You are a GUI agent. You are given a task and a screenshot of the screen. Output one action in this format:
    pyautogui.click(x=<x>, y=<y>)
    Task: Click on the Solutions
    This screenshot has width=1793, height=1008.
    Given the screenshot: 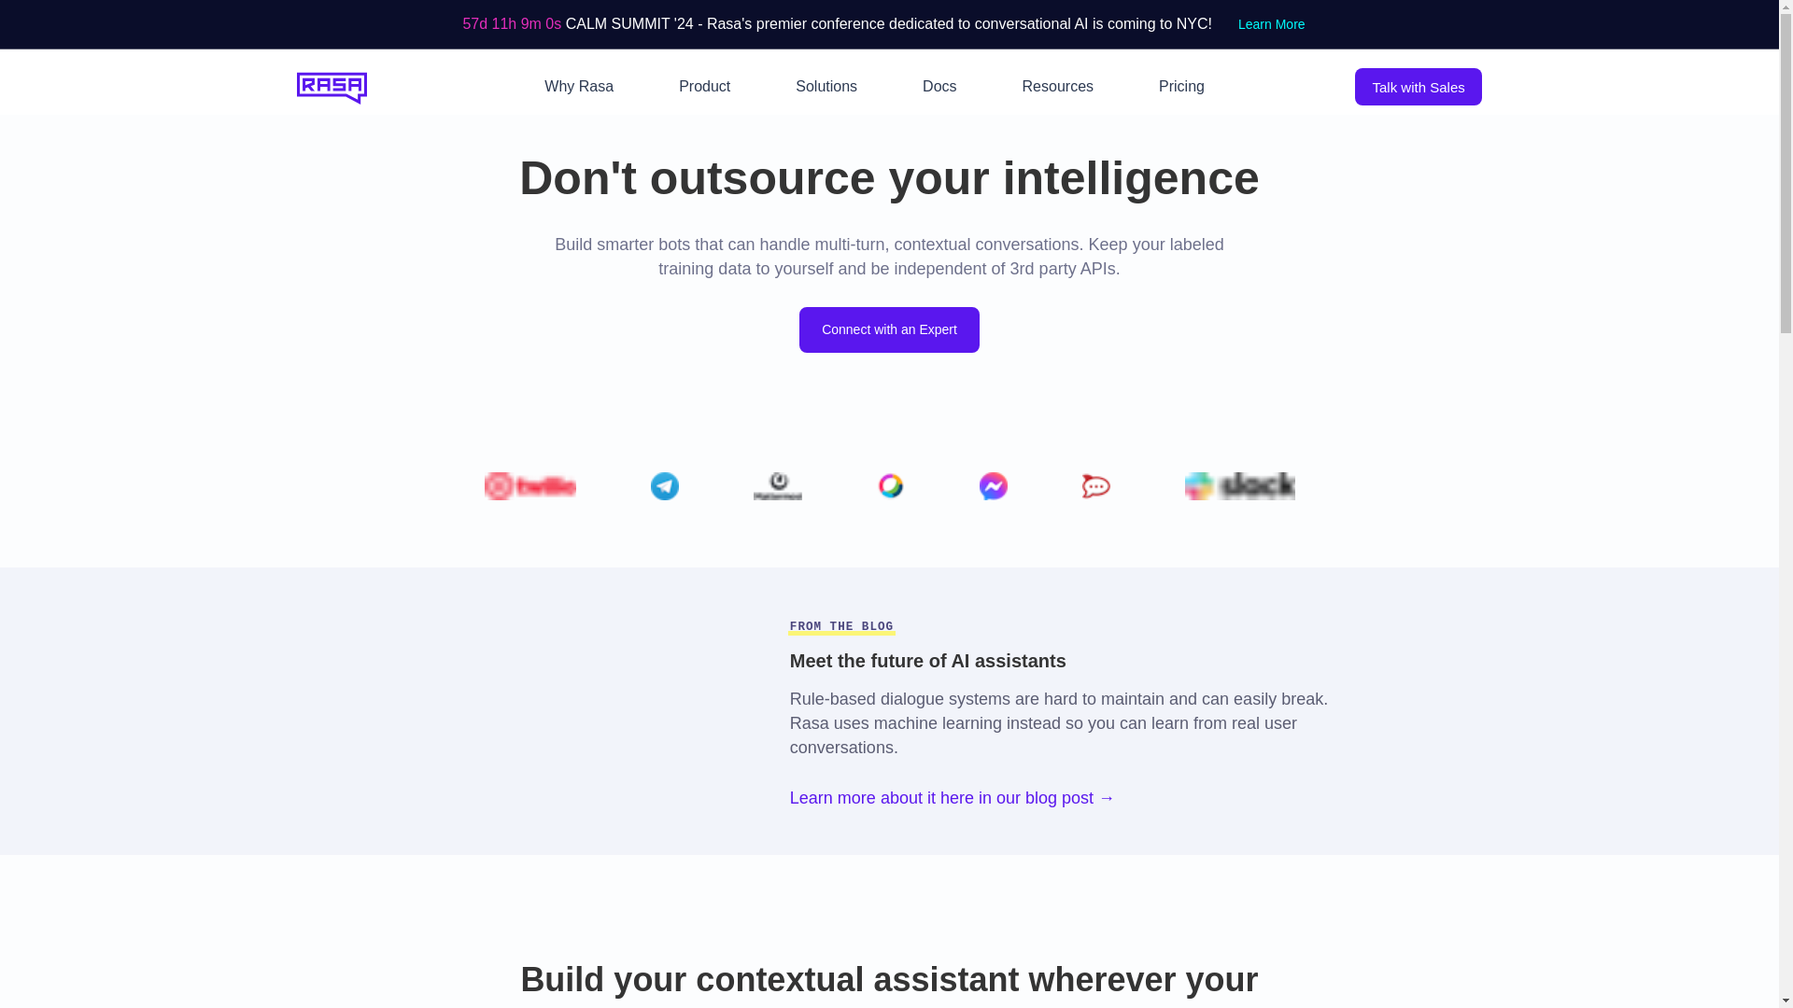 What is the action you would take?
    pyautogui.click(x=826, y=87)
    